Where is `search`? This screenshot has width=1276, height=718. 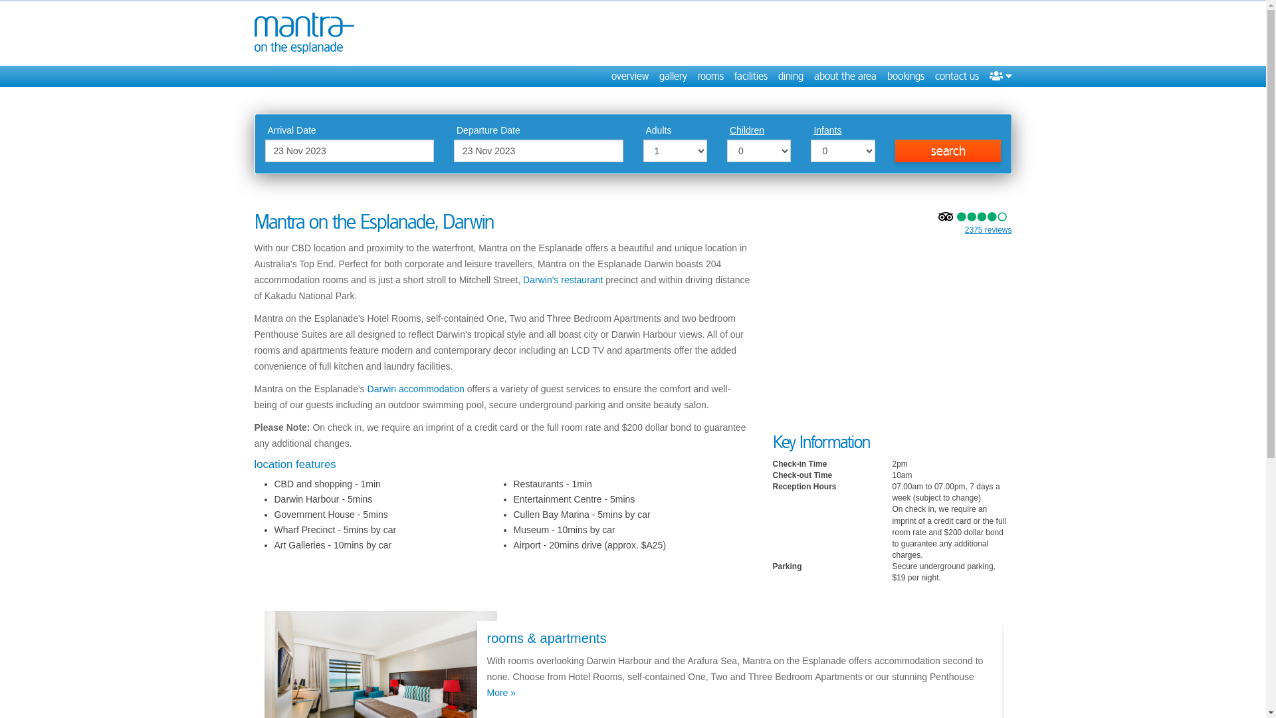 search is located at coordinates (948, 151).